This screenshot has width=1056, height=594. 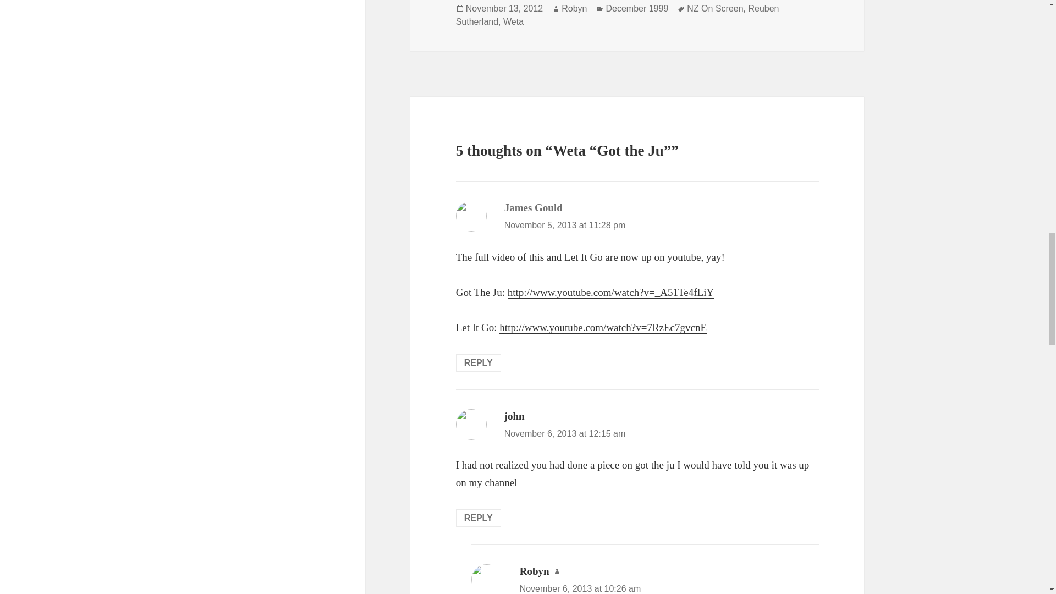 What do you see at coordinates (534, 571) in the screenshot?
I see `Robyn` at bounding box center [534, 571].